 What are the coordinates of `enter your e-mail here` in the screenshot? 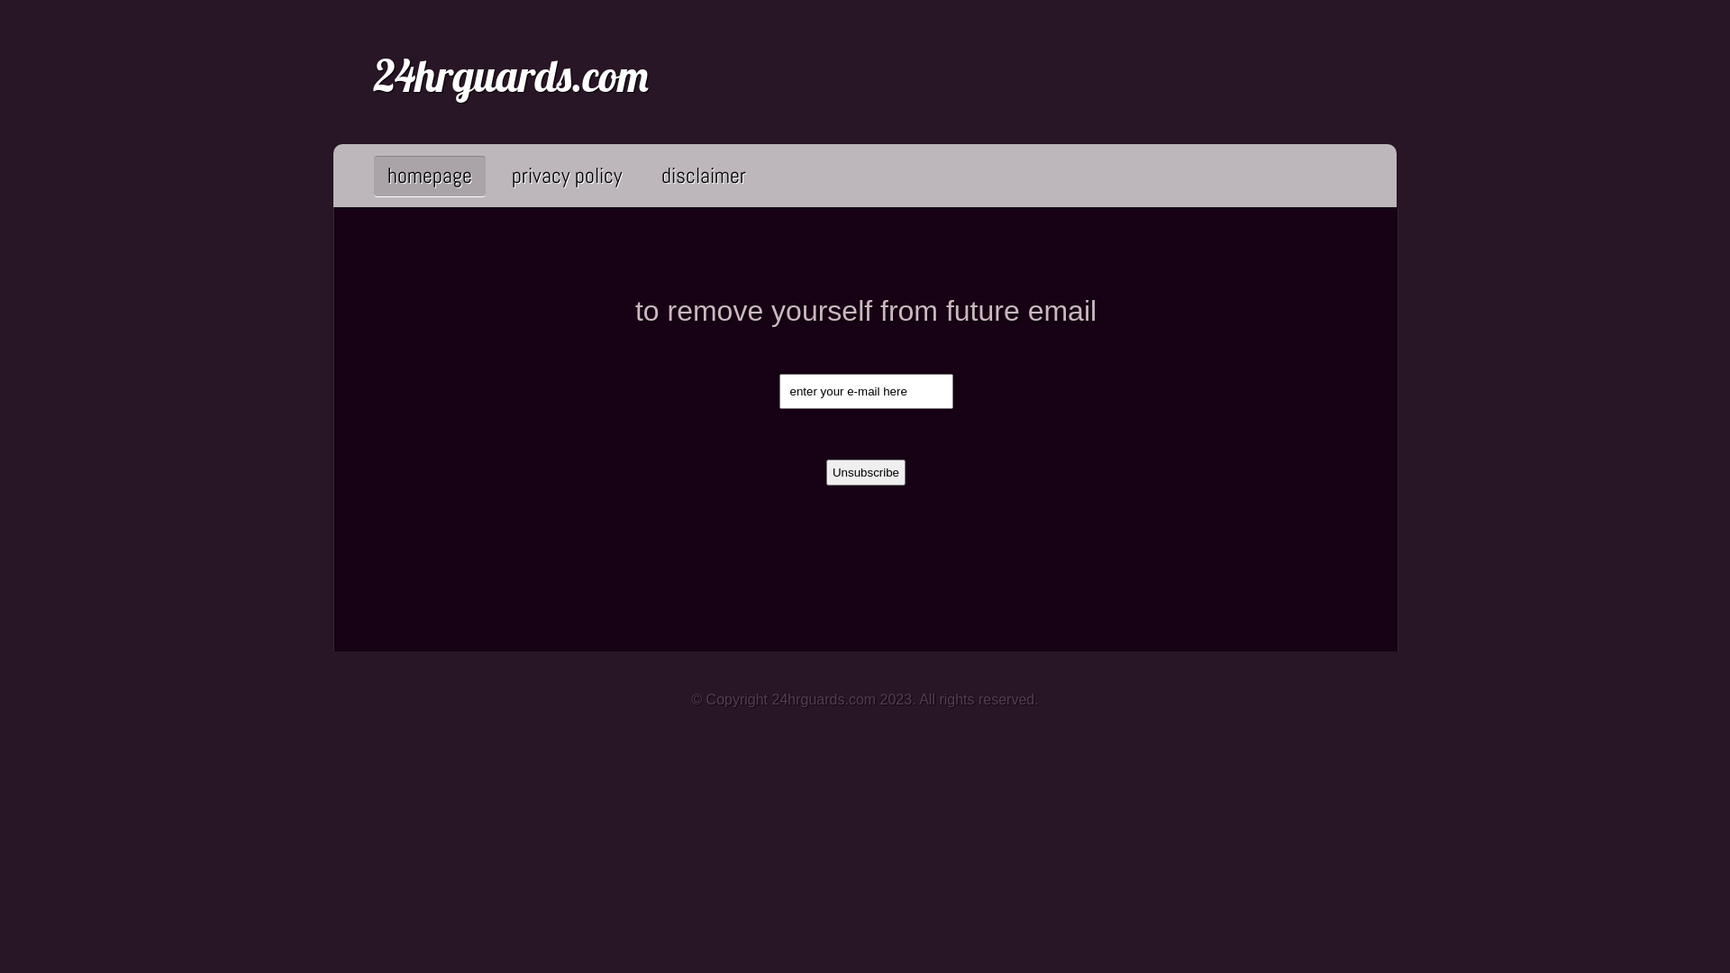 It's located at (865, 391).